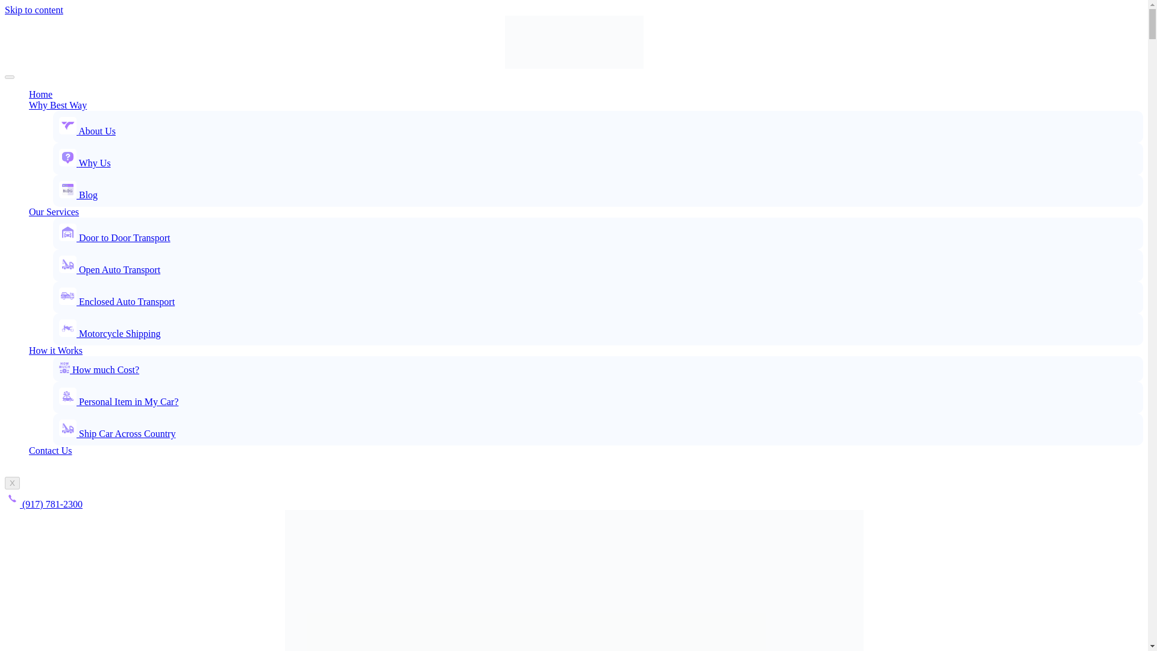 Image resolution: width=1157 pixels, height=651 pixels. Describe the element at coordinates (51, 450) in the screenshot. I see `Contact Us` at that location.